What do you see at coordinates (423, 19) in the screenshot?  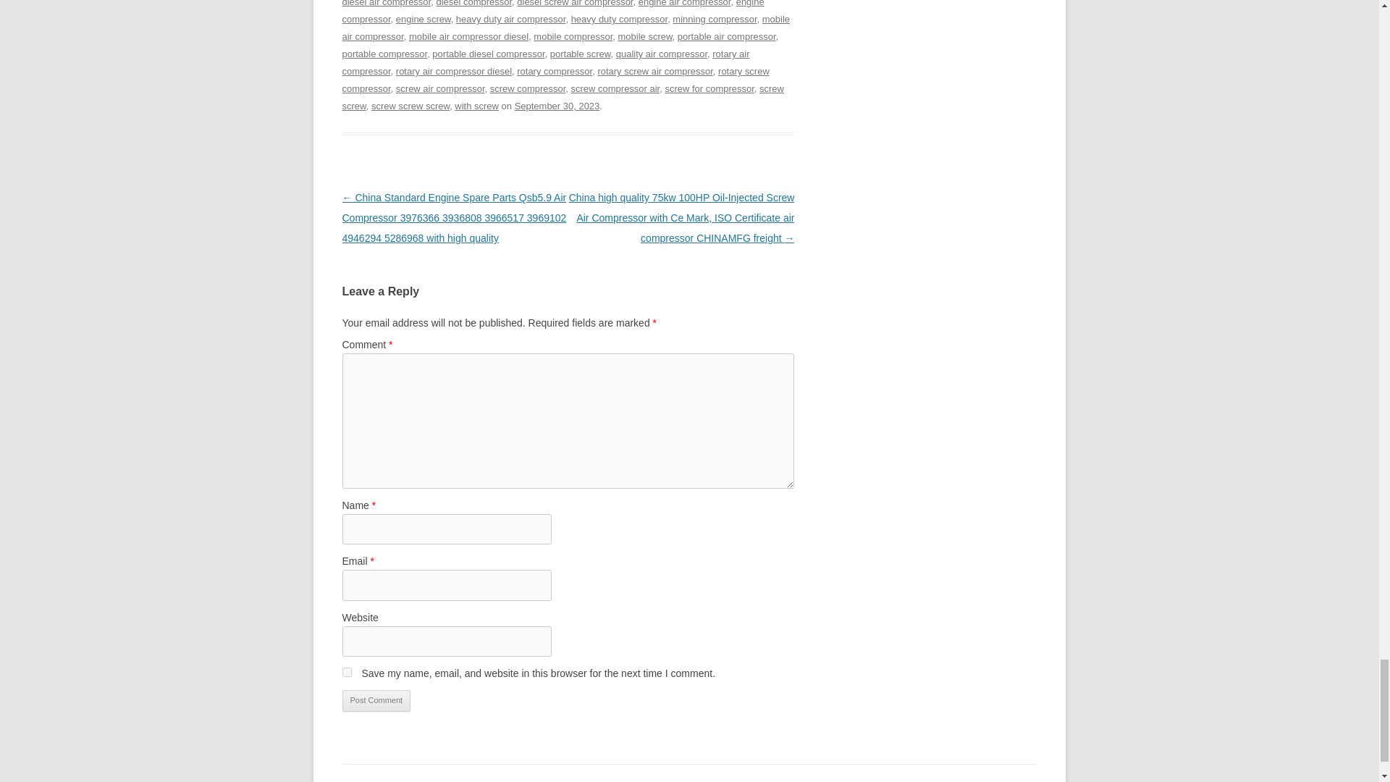 I see `engine screw` at bounding box center [423, 19].